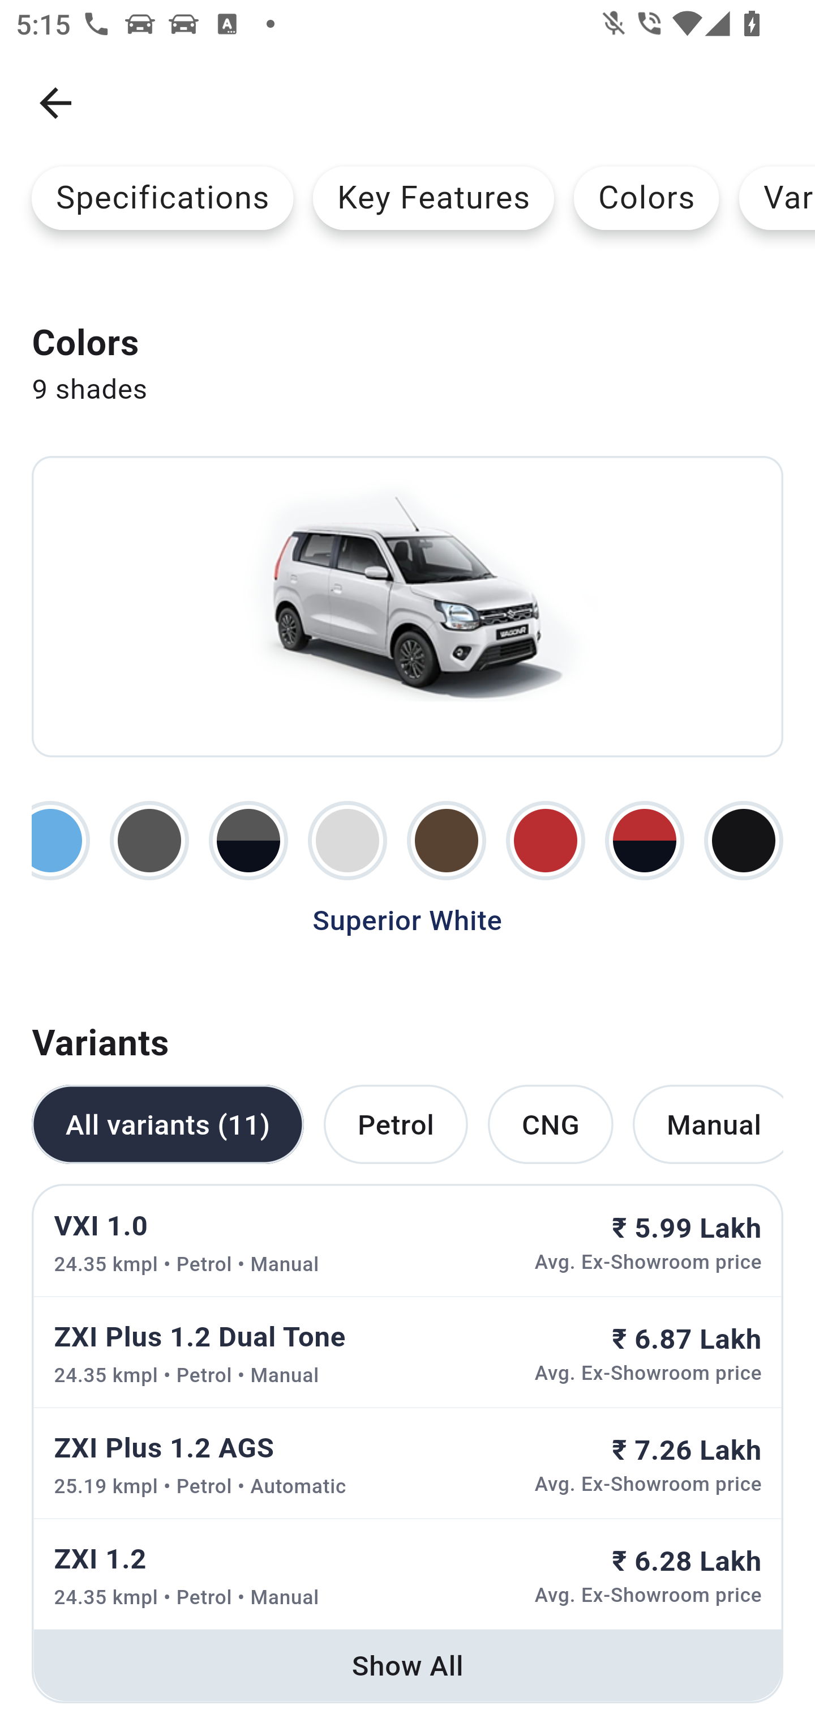 The image size is (815, 1722). Describe the element at coordinates (707, 1124) in the screenshot. I see `Manual` at that location.